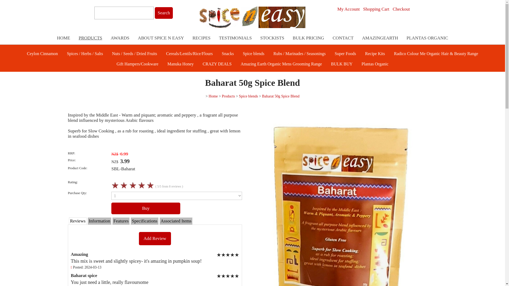  What do you see at coordinates (201, 38) in the screenshot?
I see `RECIPES` at bounding box center [201, 38].